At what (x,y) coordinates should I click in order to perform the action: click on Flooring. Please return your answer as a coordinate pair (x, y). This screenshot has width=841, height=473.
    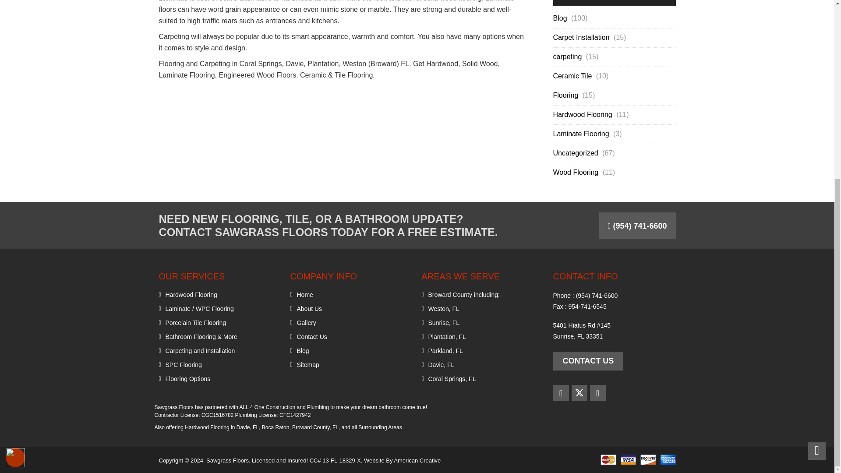
    Looking at the image, I should click on (566, 95).